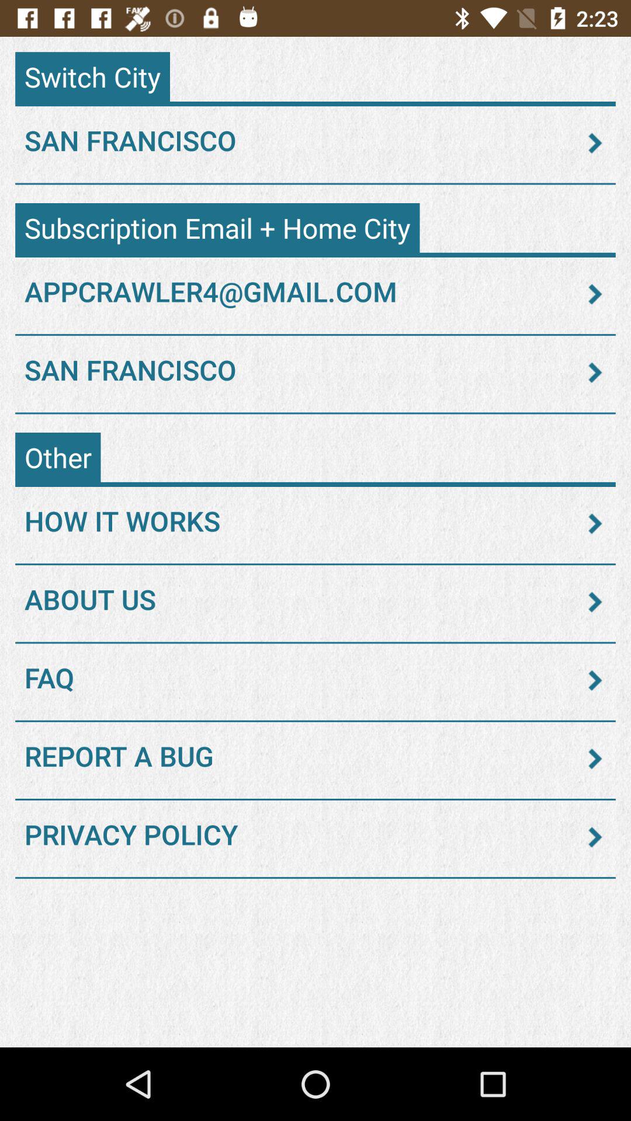 The height and width of the screenshot is (1121, 631). I want to click on open the how it works item, so click(315, 523).